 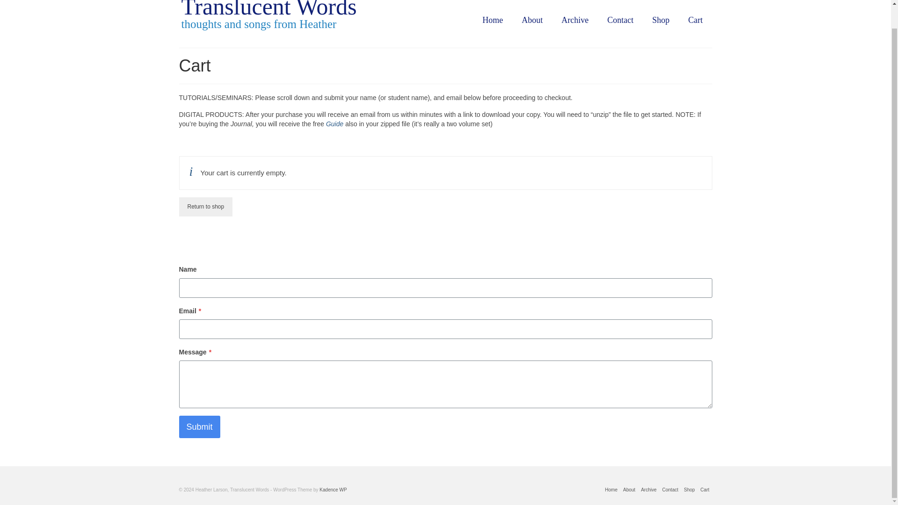 What do you see at coordinates (620, 20) in the screenshot?
I see `Contact` at bounding box center [620, 20].